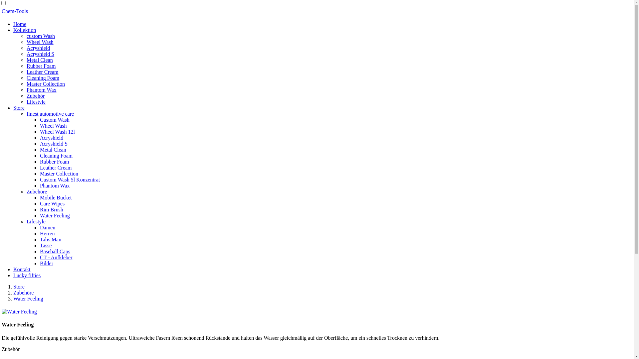 Image resolution: width=639 pixels, height=359 pixels. What do you see at coordinates (59, 174) in the screenshot?
I see `Master Collection` at bounding box center [59, 174].